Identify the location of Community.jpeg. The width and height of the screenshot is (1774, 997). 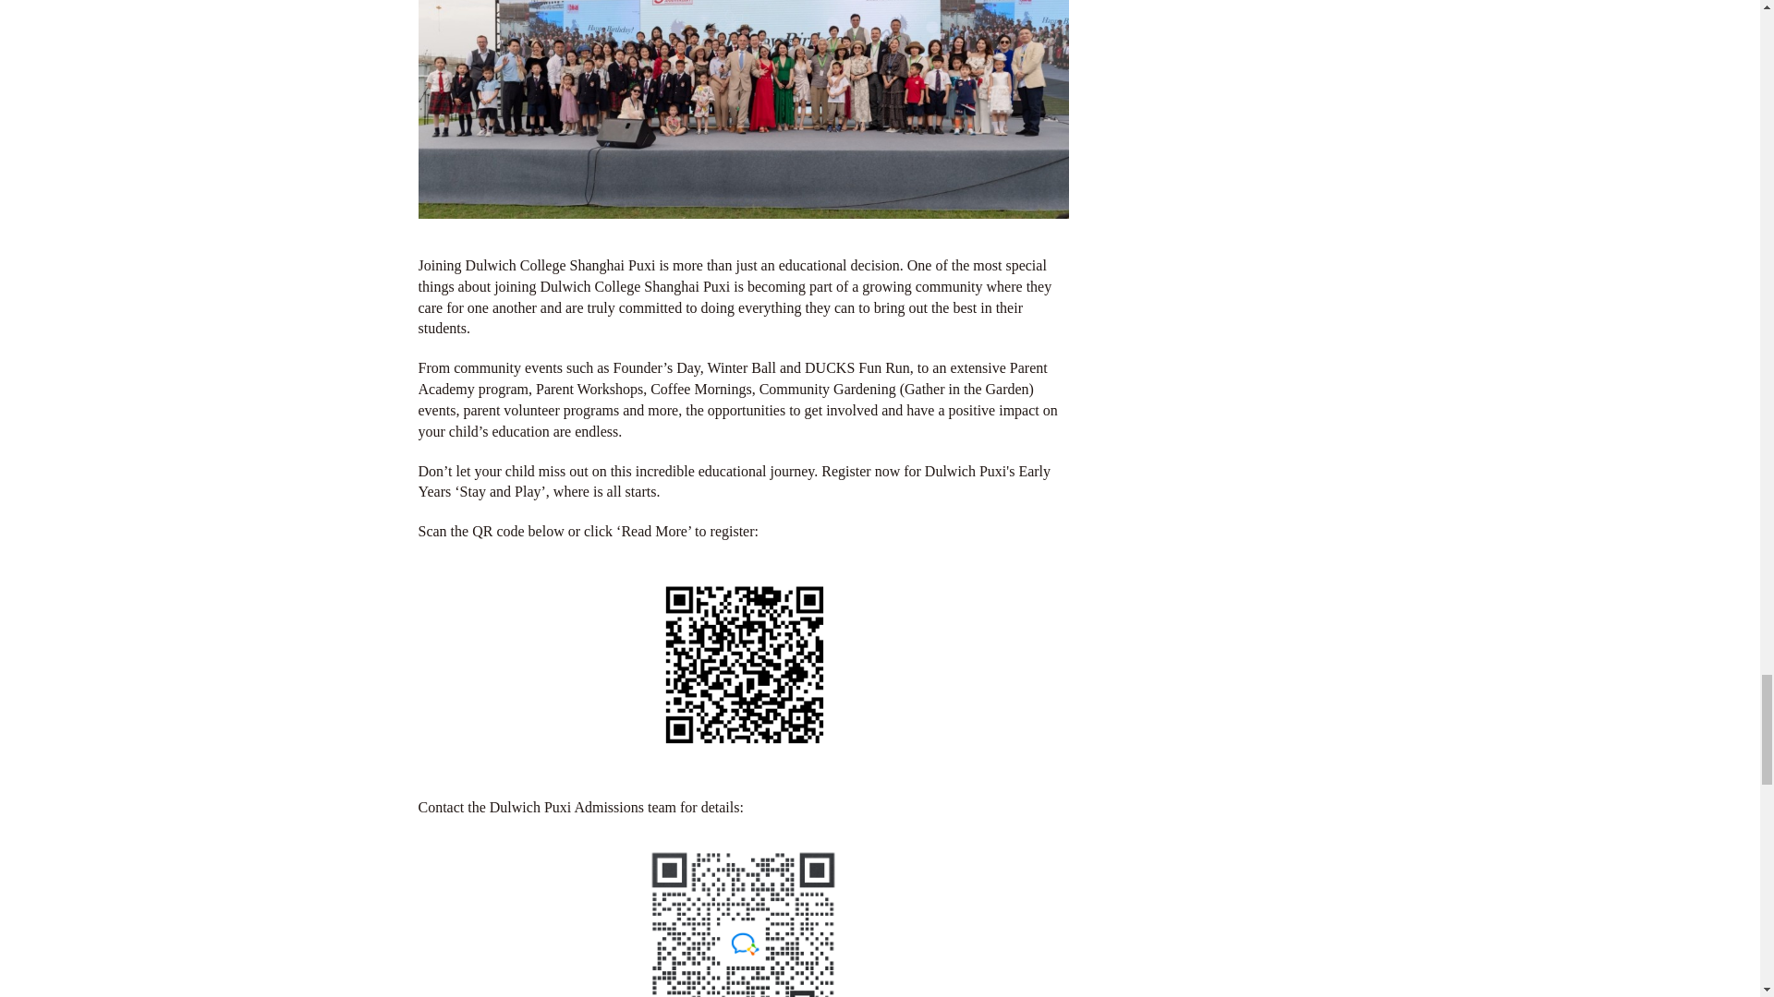
(742, 109).